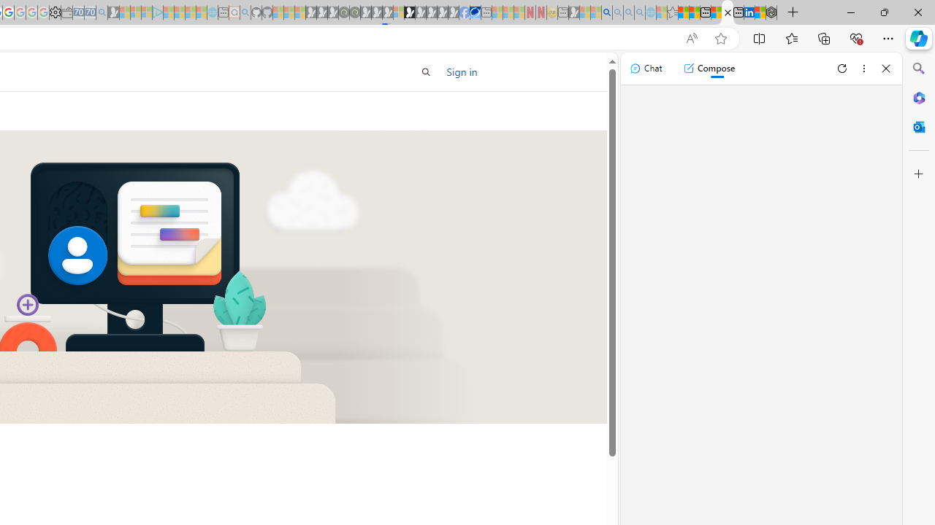 This screenshot has height=525, width=935. Describe the element at coordinates (919, 127) in the screenshot. I see `Close Outlook pane` at that location.